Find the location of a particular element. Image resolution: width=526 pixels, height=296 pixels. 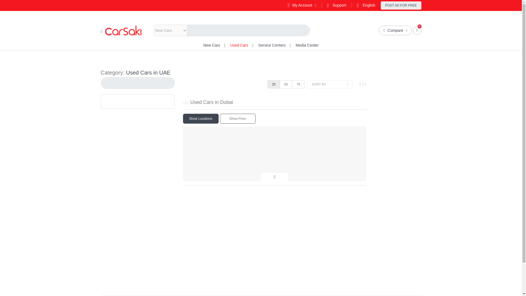

My Account is located at coordinates (302, 5).